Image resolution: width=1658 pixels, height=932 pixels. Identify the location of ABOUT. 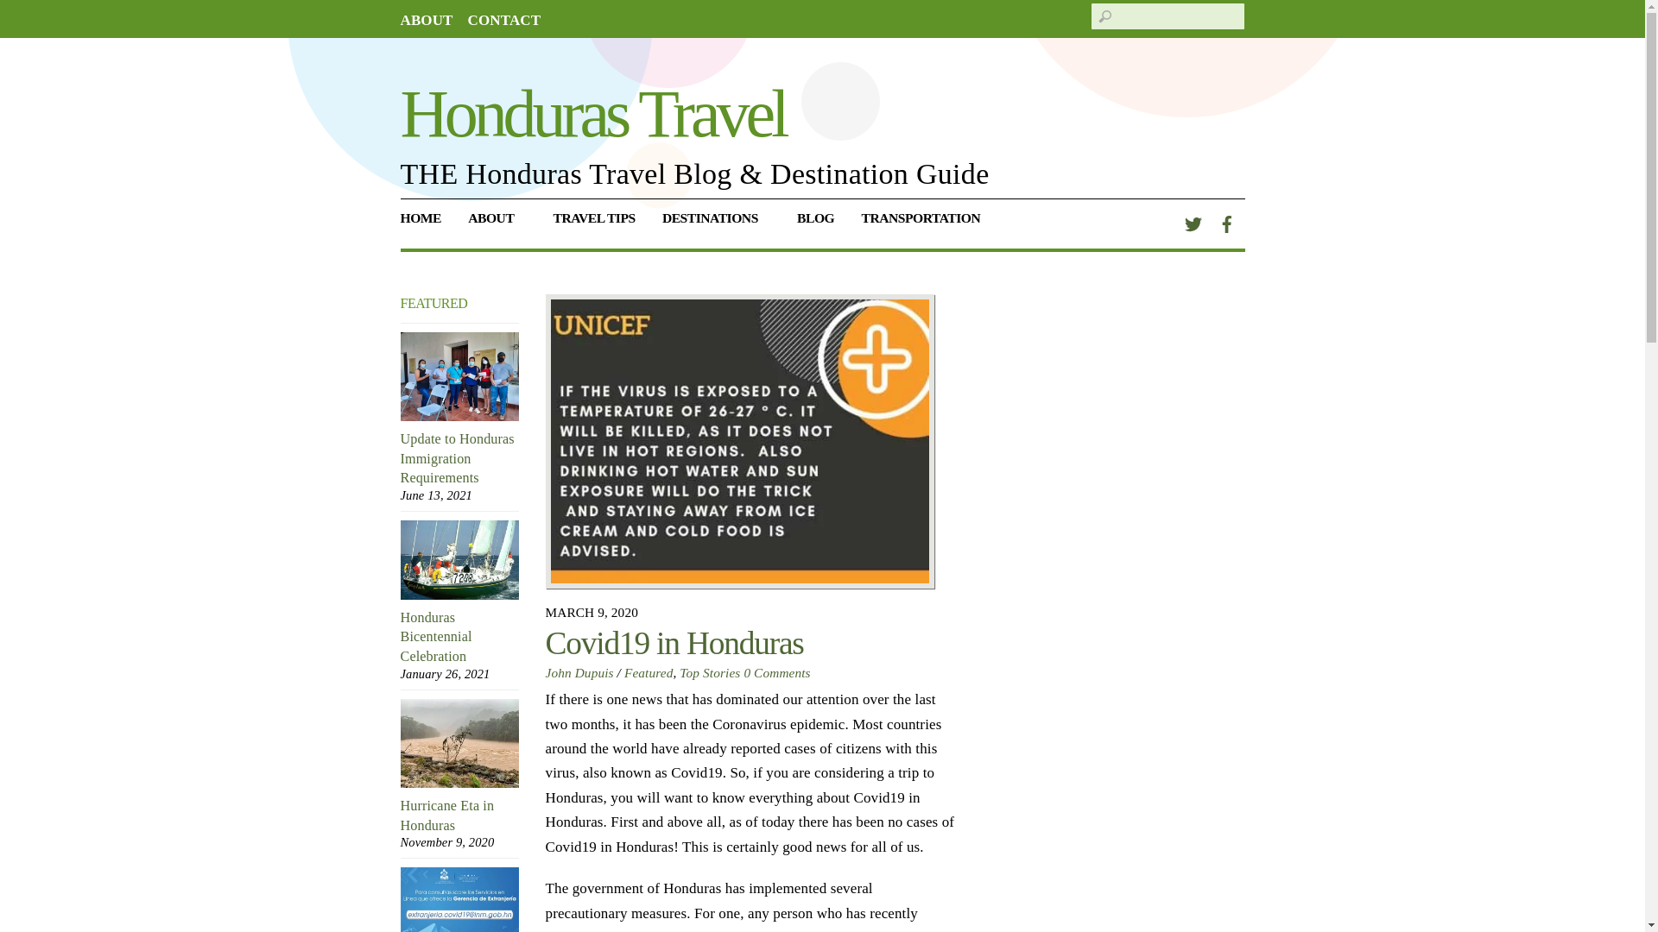
(427, 21).